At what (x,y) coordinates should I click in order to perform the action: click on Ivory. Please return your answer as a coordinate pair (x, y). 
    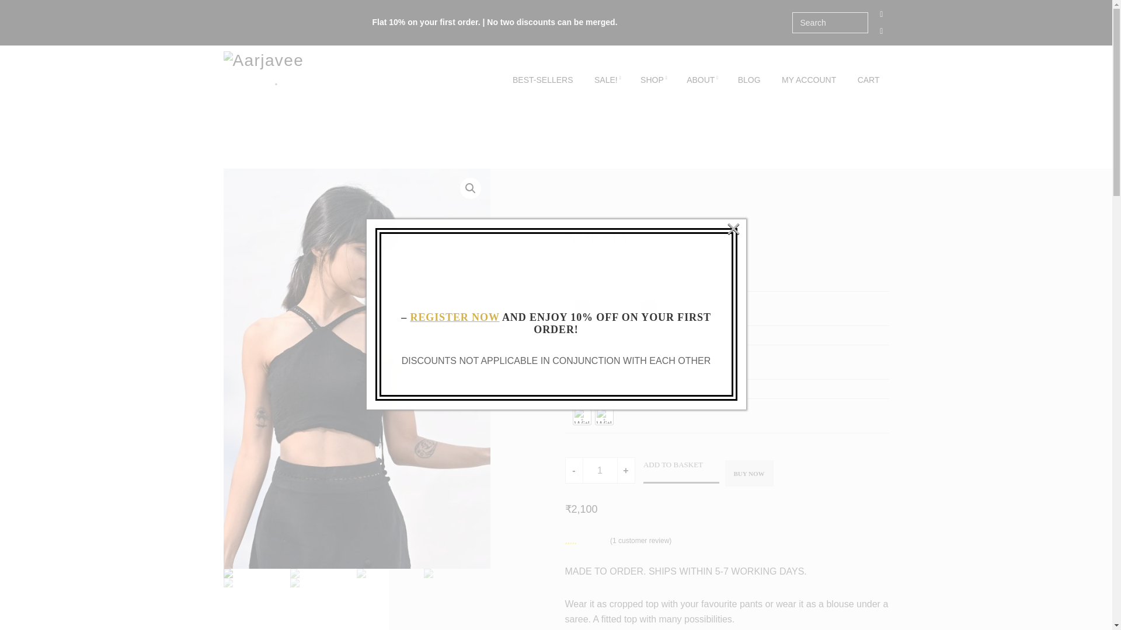
    Looking at the image, I should click on (626, 309).